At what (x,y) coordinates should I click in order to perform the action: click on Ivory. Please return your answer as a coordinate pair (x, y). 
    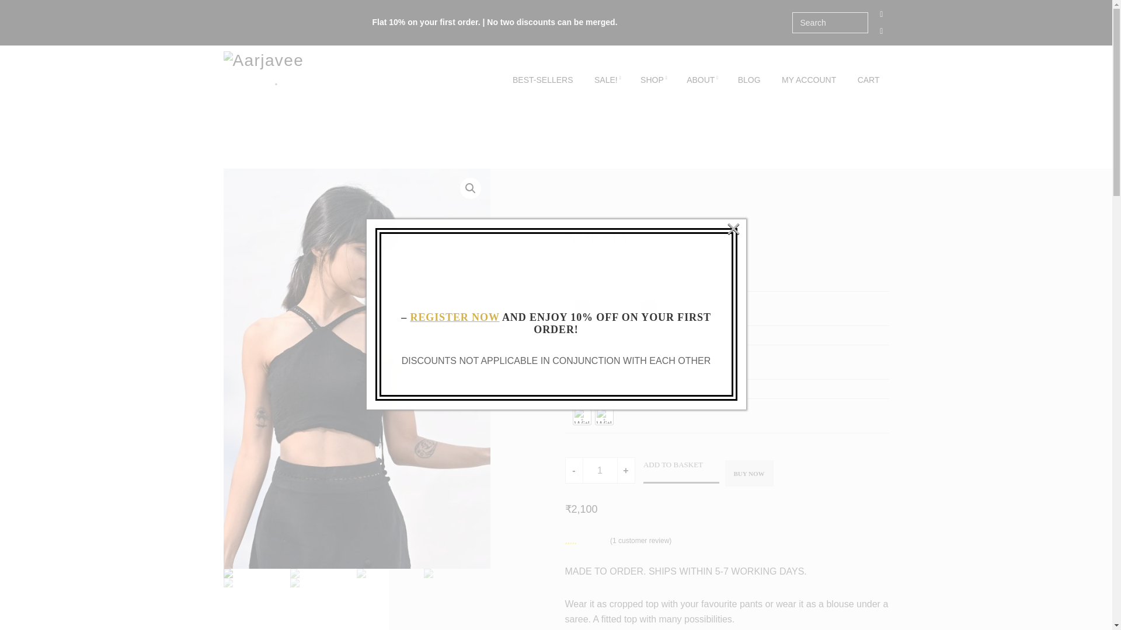
    Looking at the image, I should click on (626, 309).